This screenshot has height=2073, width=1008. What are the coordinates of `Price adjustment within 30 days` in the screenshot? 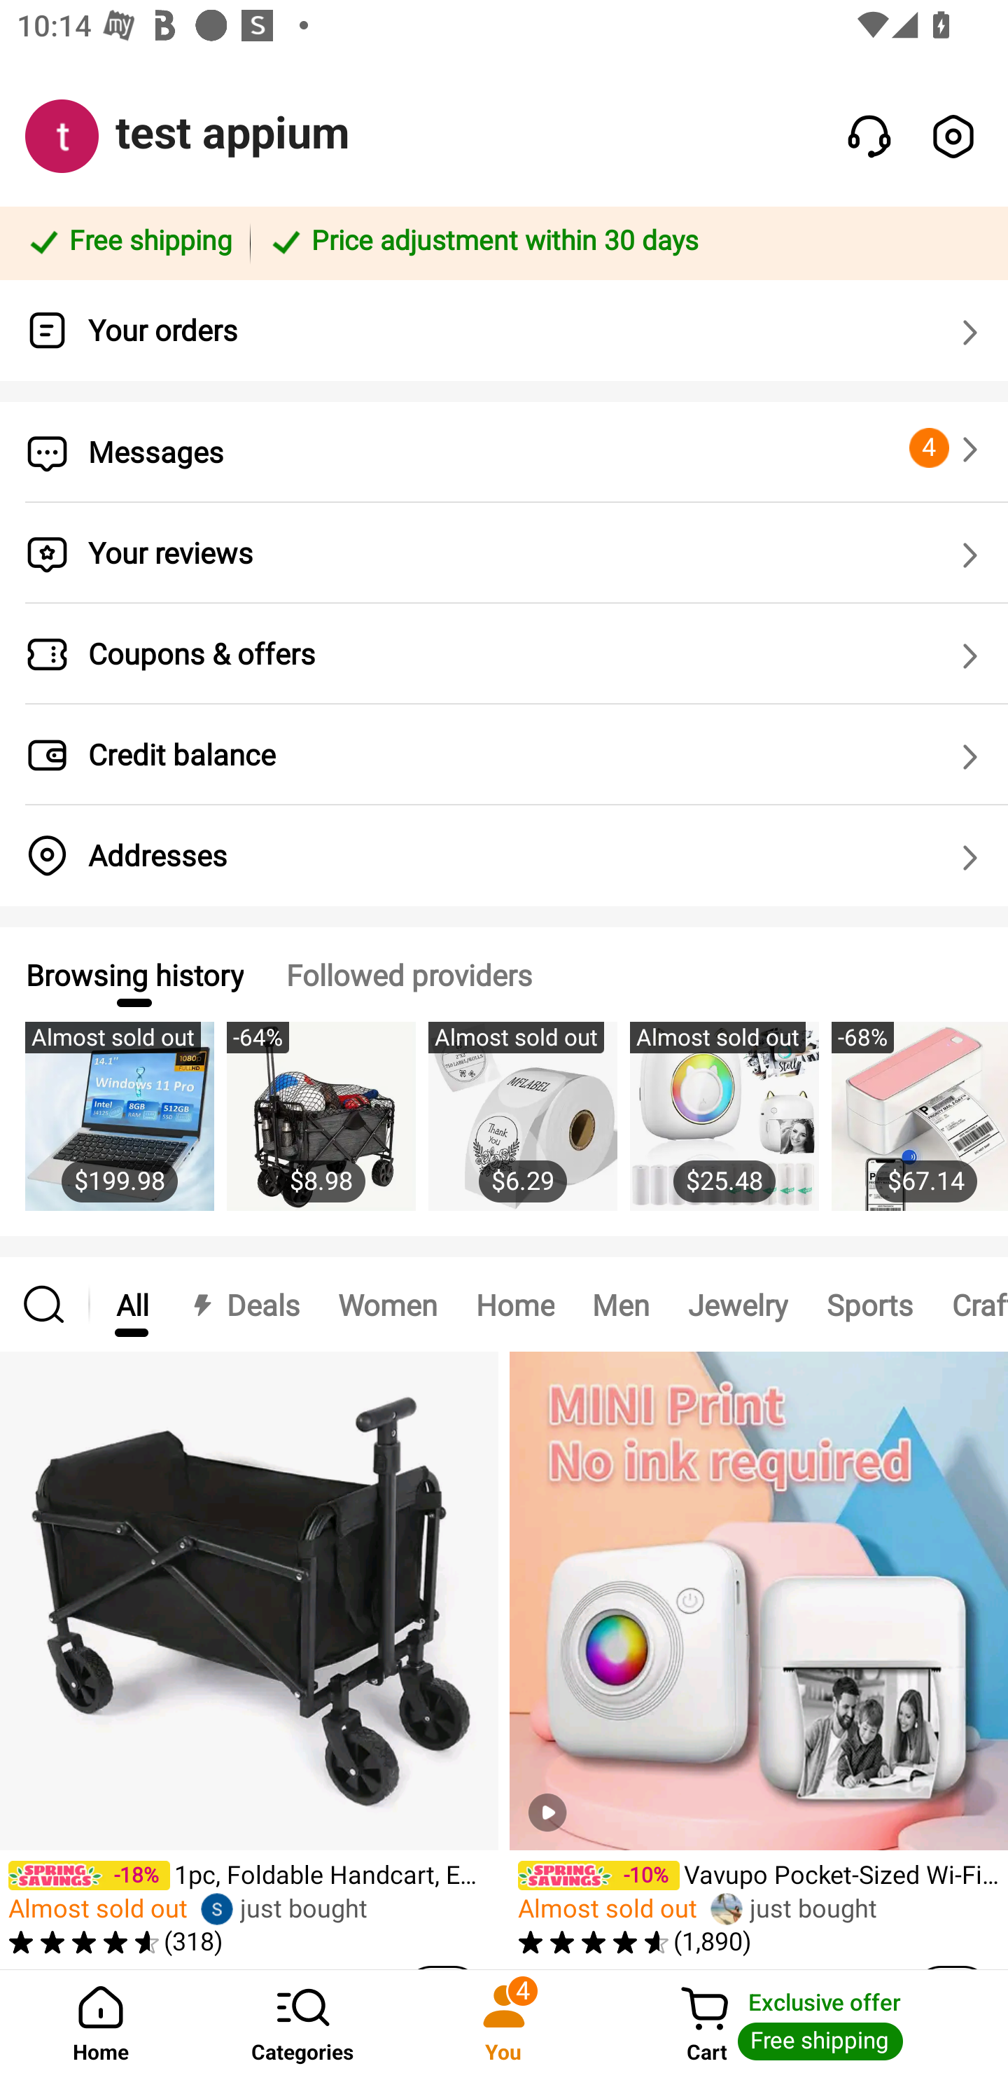 It's located at (624, 242).